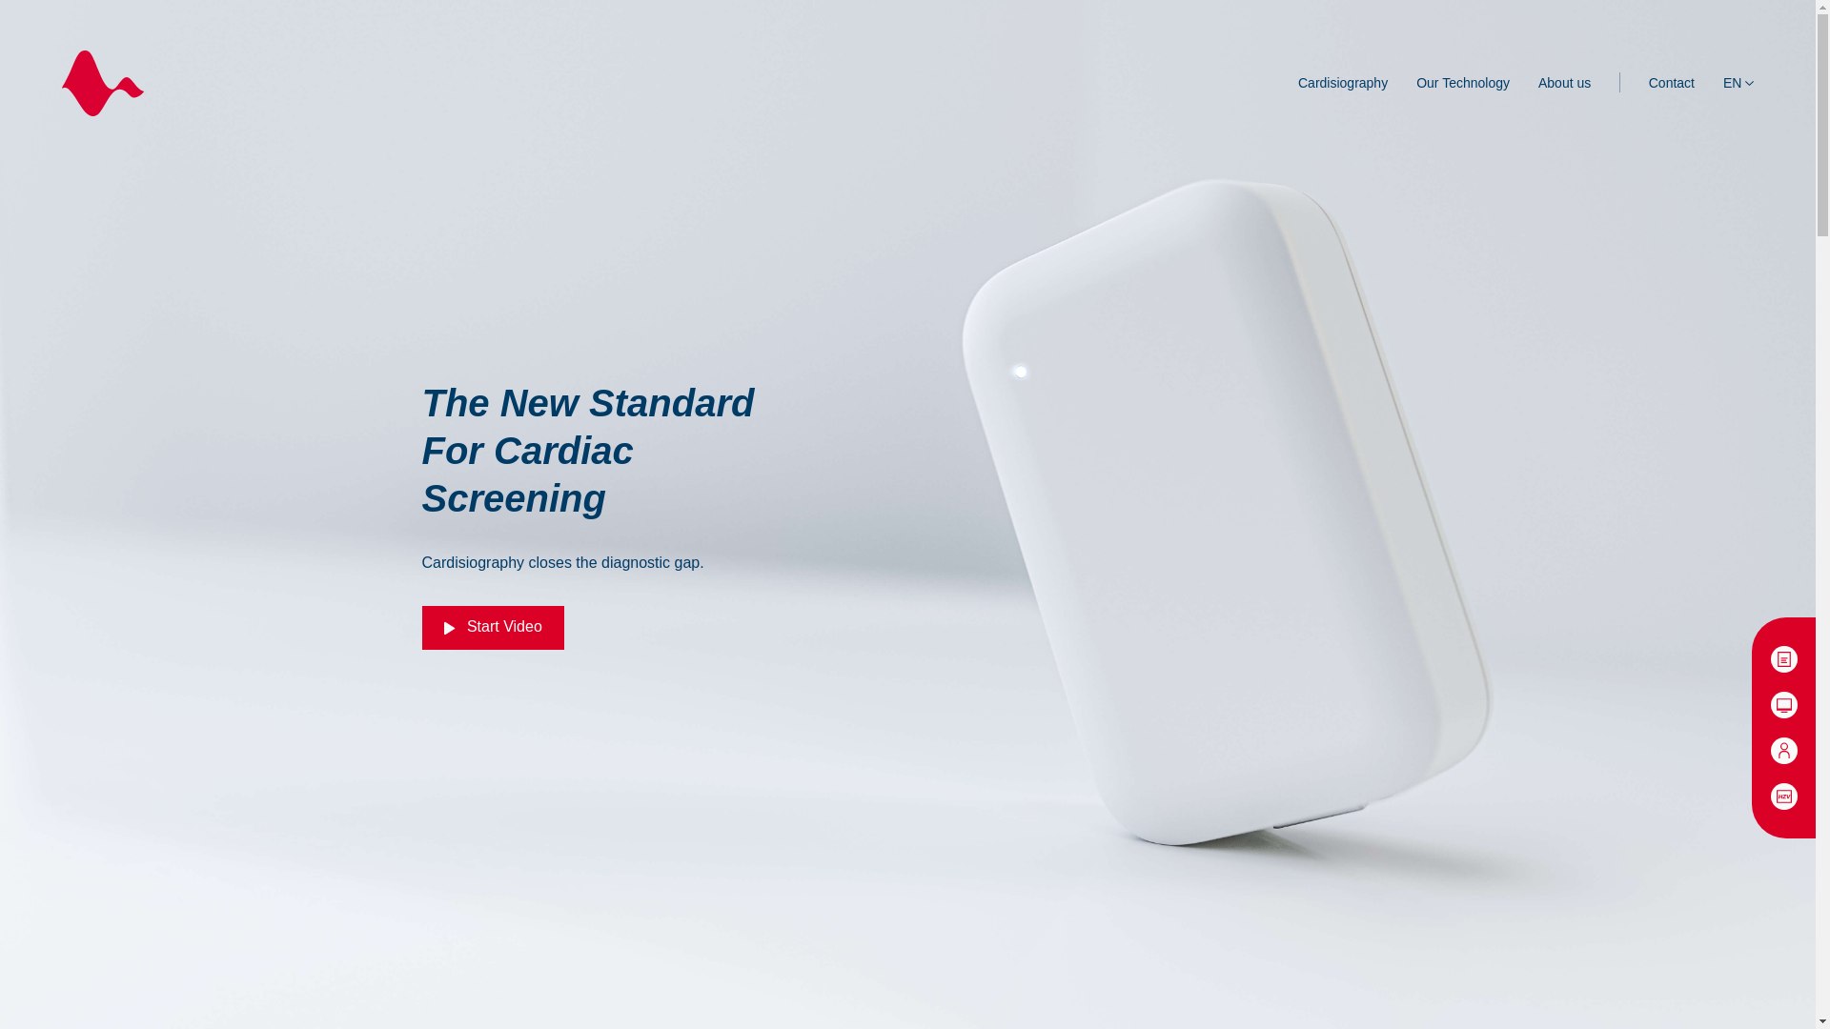 This screenshot has height=1029, width=1830. What do you see at coordinates (1342, 82) in the screenshot?
I see `Cardisiography` at bounding box center [1342, 82].